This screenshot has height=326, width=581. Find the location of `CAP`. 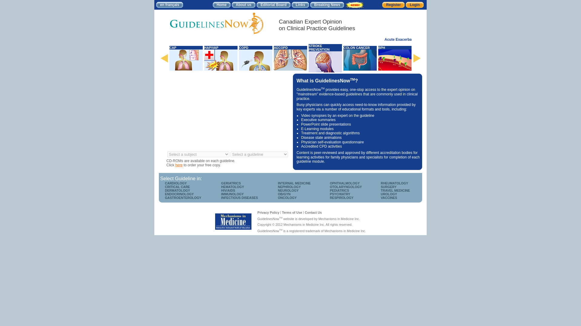

CAP is located at coordinates (186, 48).